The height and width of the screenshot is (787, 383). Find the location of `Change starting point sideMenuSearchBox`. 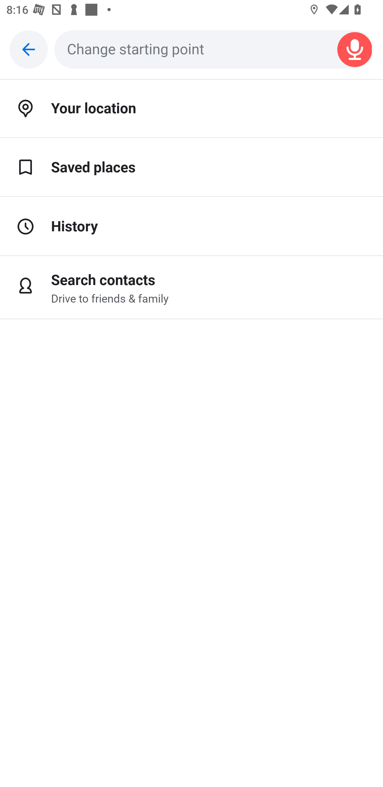

Change starting point sideMenuSearchBox is located at coordinates (214, 49).